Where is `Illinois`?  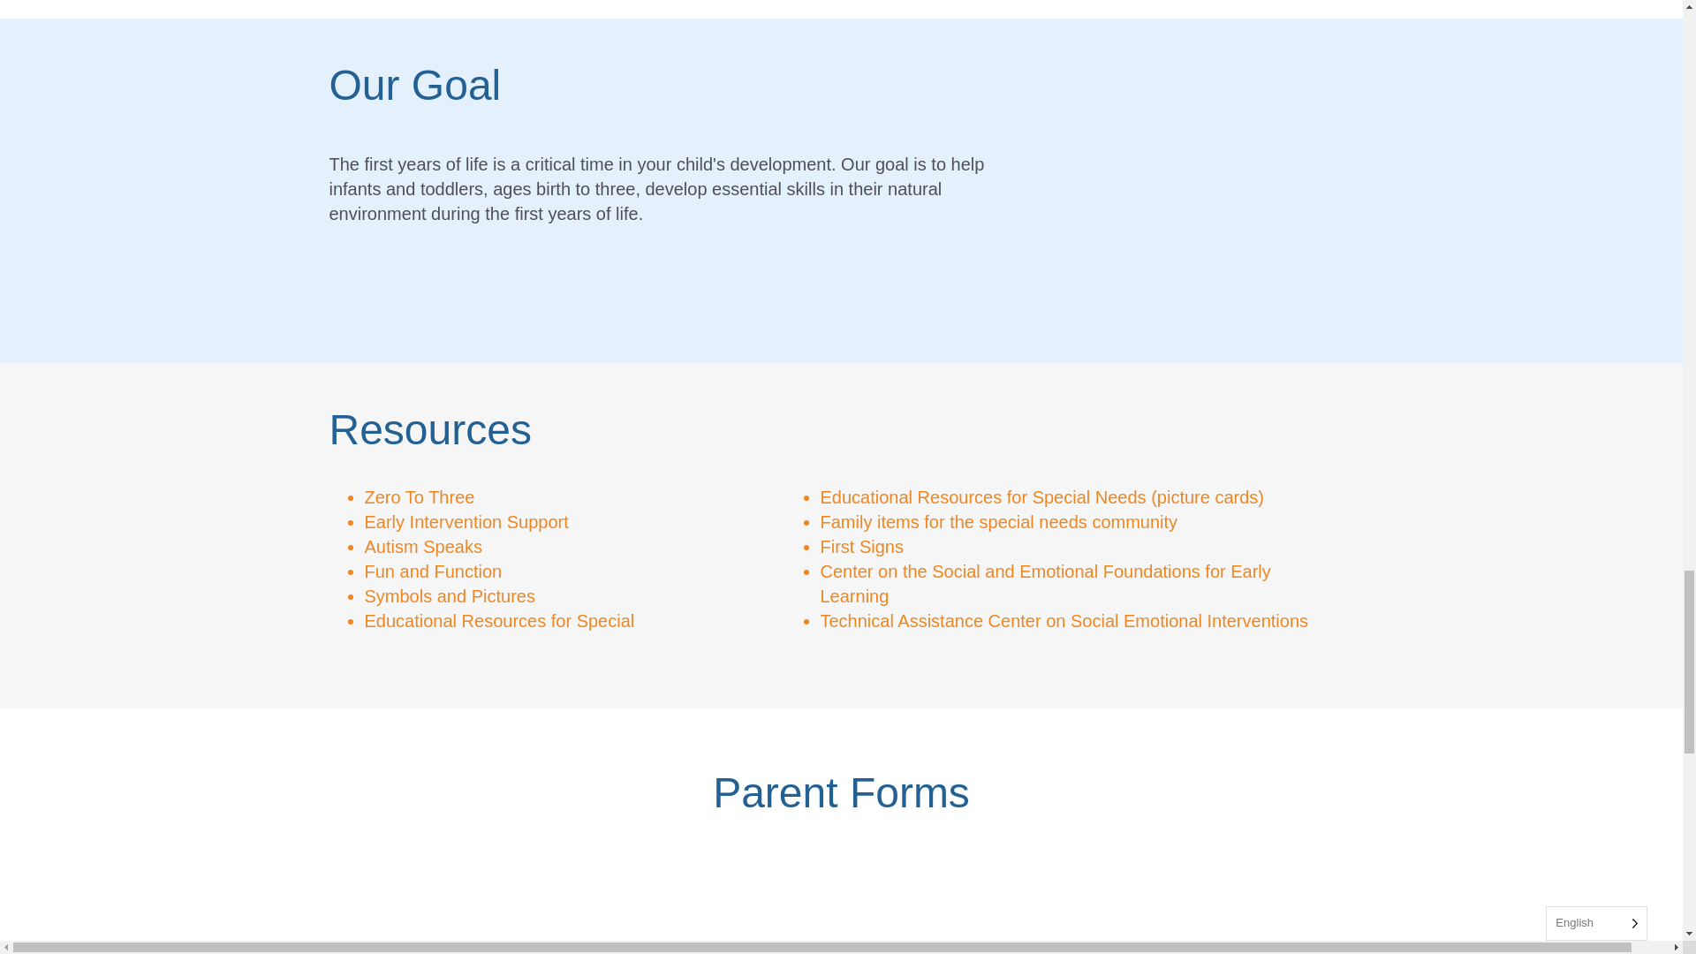 Illinois is located at coordinates (841, 901).